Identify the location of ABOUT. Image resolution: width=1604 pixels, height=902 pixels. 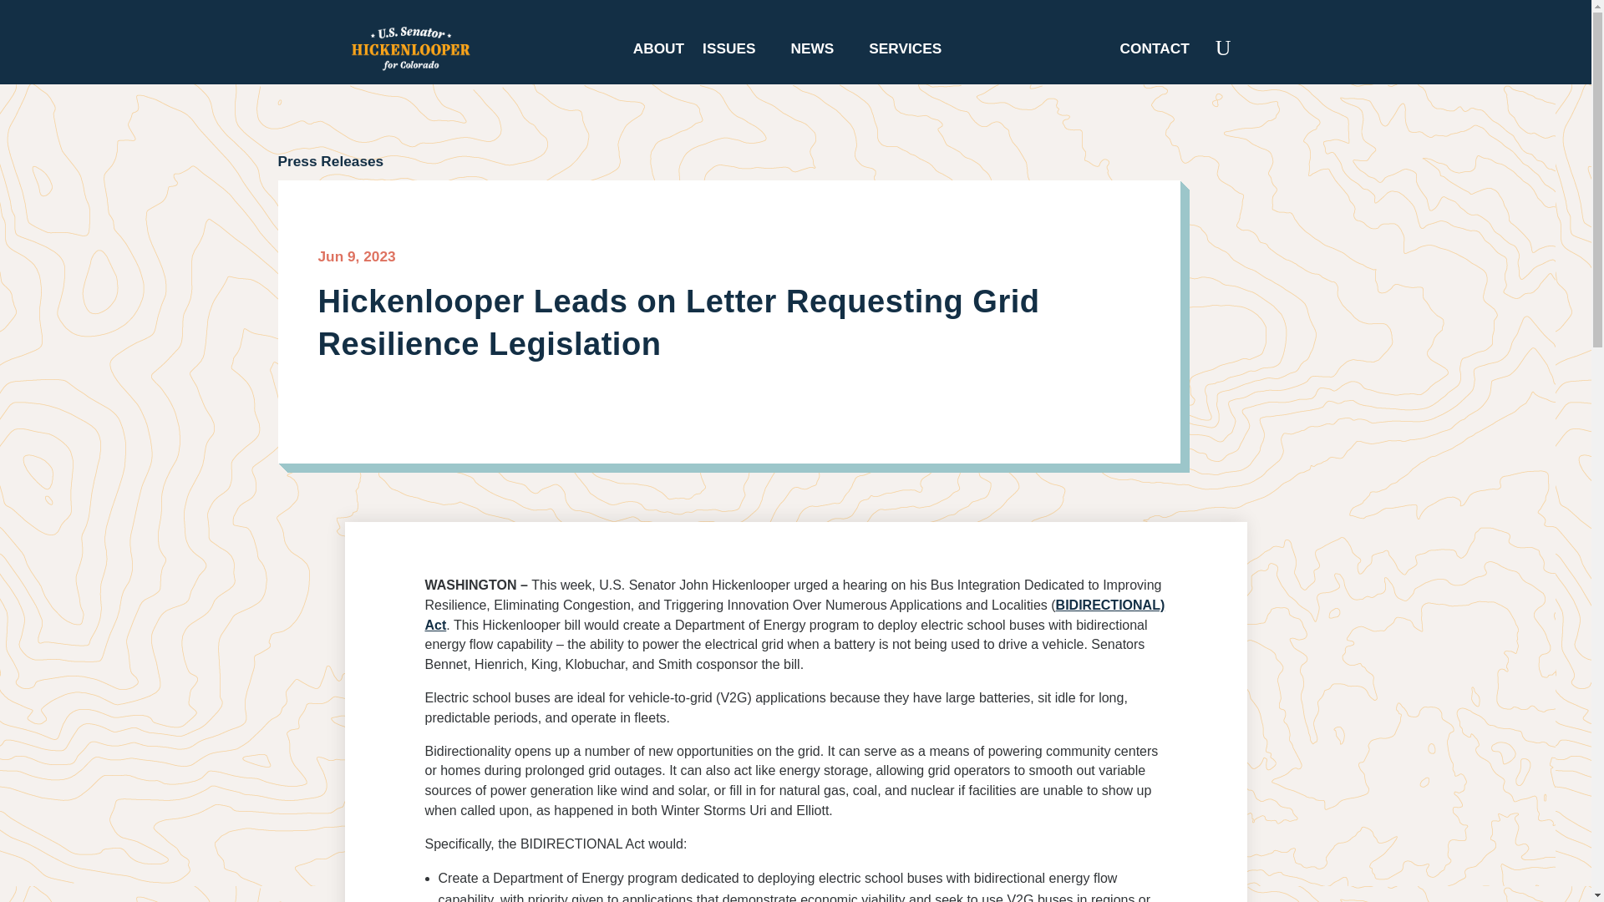
(658, 52).